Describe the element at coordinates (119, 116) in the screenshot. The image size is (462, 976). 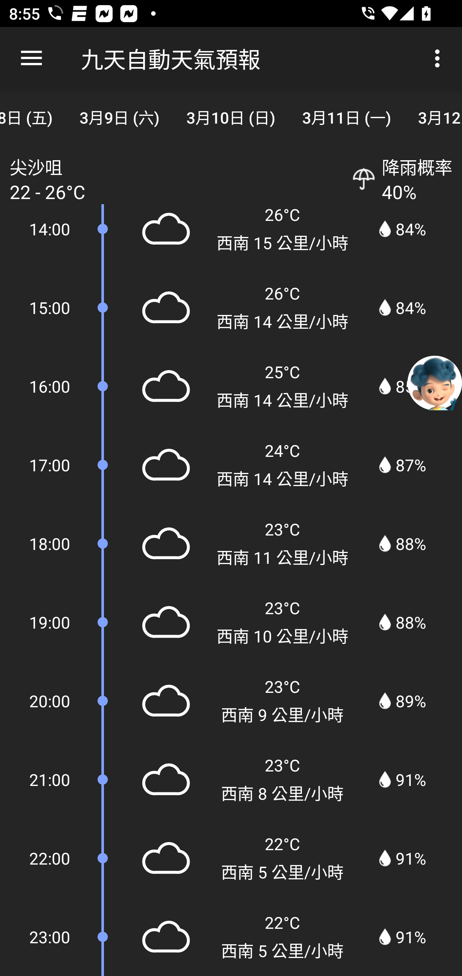
I see `3月9日 (六)` at that location.